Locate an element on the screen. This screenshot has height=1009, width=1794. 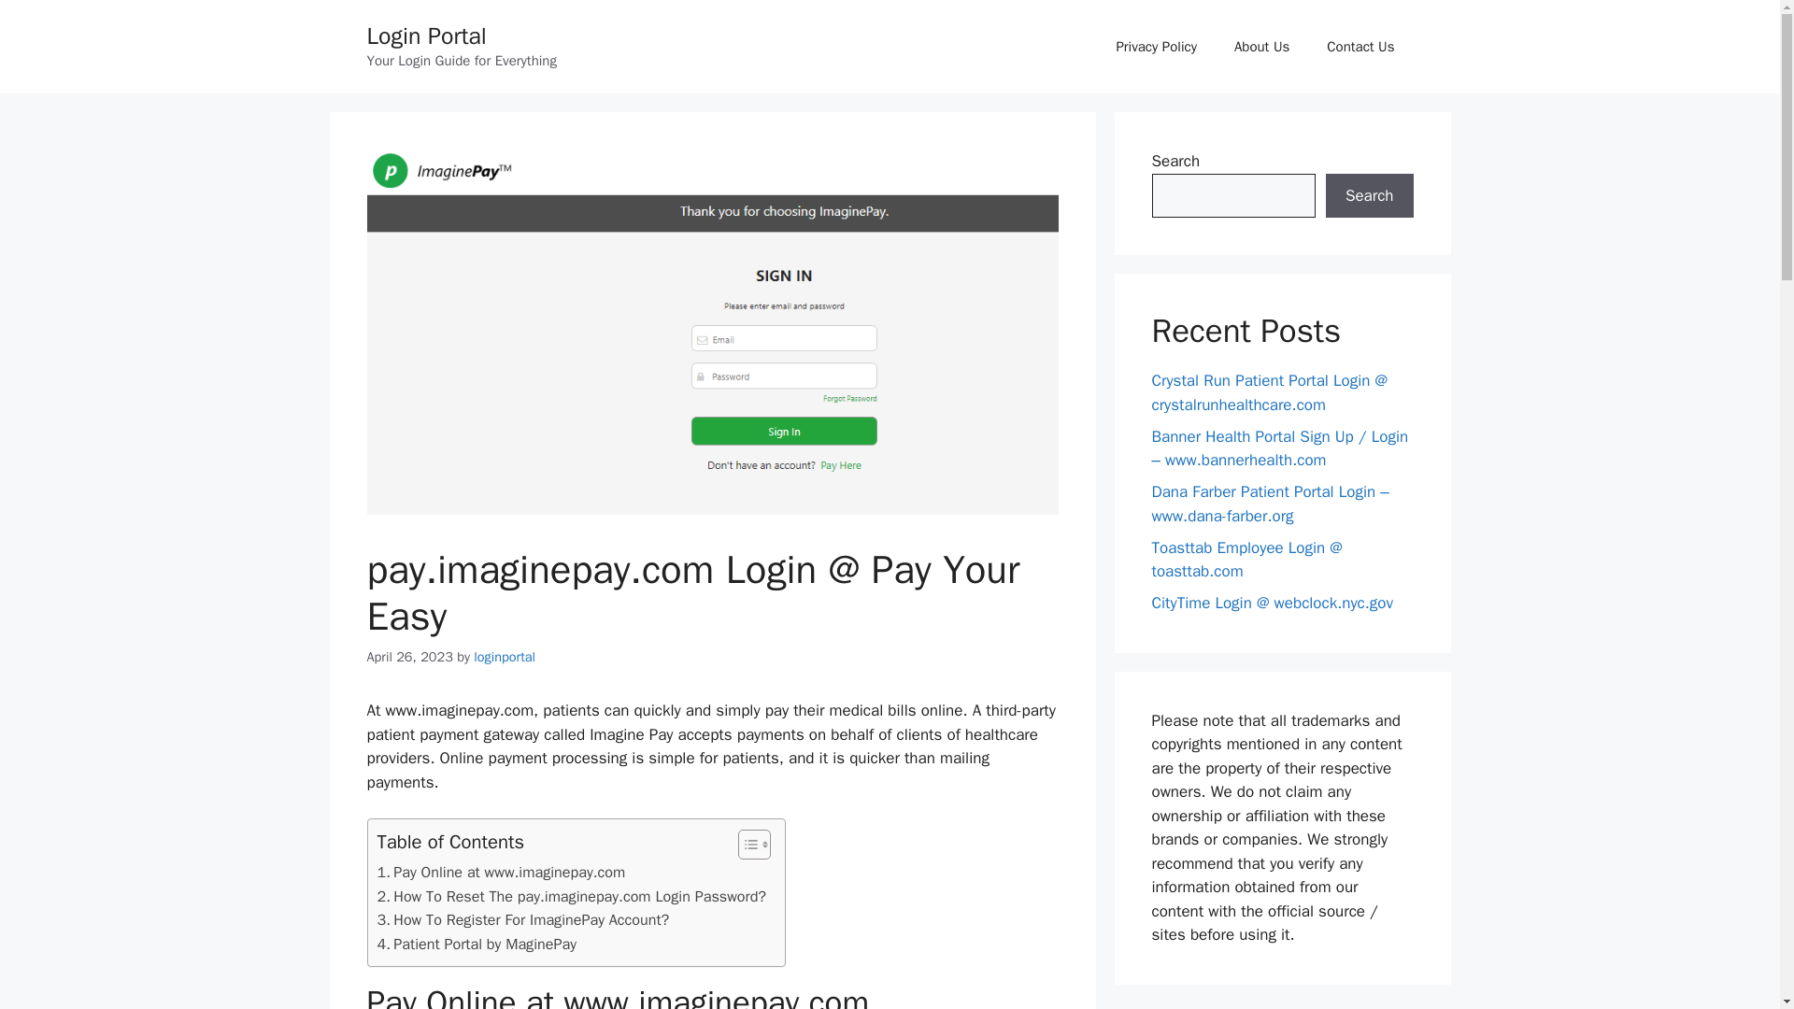
Pay Online at www.imaginepay.com is located at coordinates (501, 873).